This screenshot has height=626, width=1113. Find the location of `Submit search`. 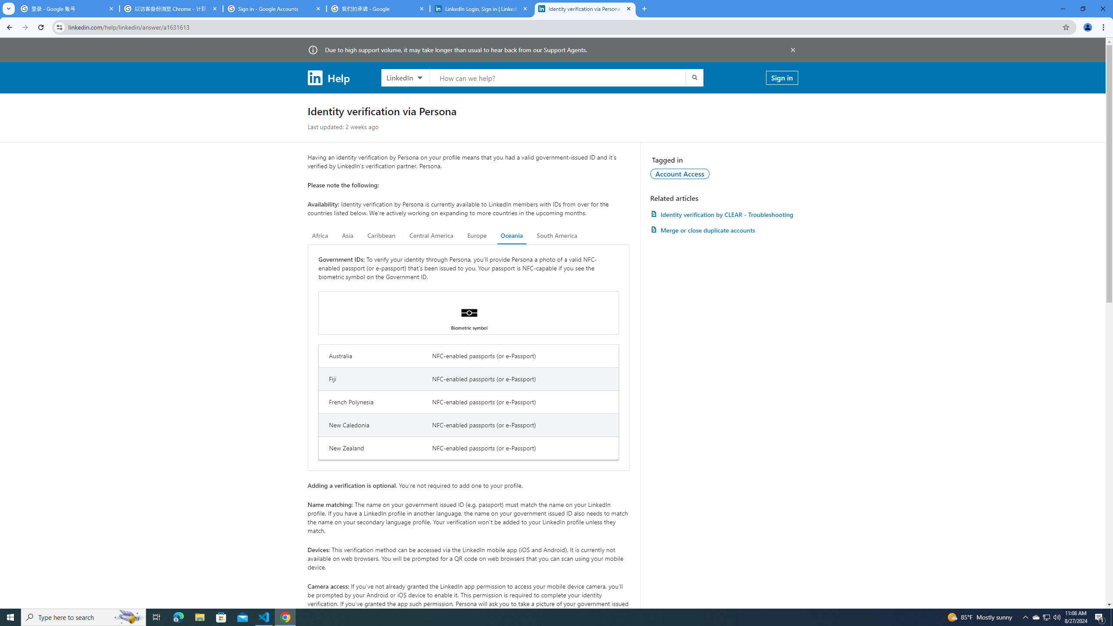

Submit search is located at coordinates (694, 77).